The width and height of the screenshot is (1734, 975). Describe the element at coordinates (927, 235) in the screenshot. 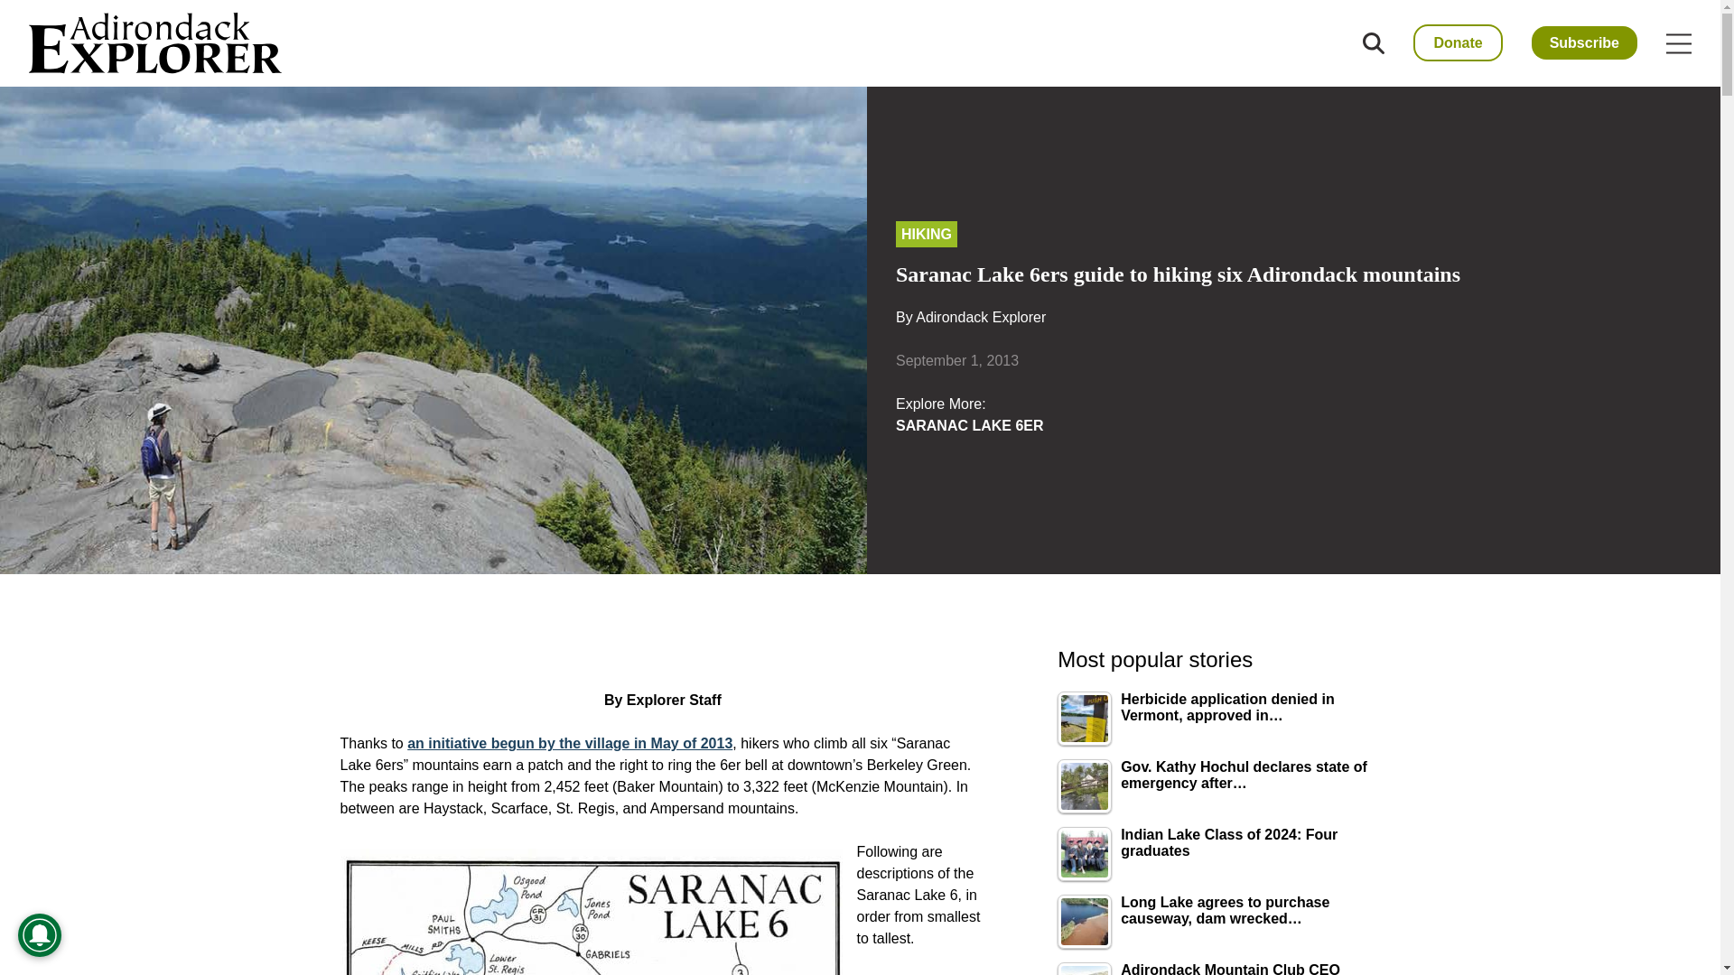

I see `HIKING` at that location.